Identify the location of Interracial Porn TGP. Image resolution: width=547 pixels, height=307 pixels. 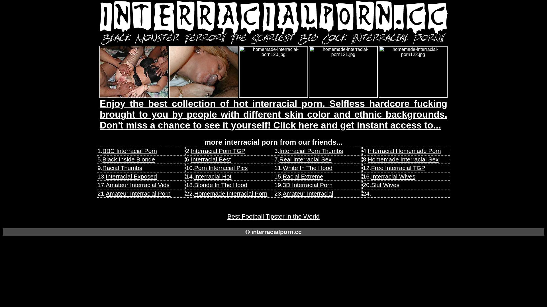
(218, 151).